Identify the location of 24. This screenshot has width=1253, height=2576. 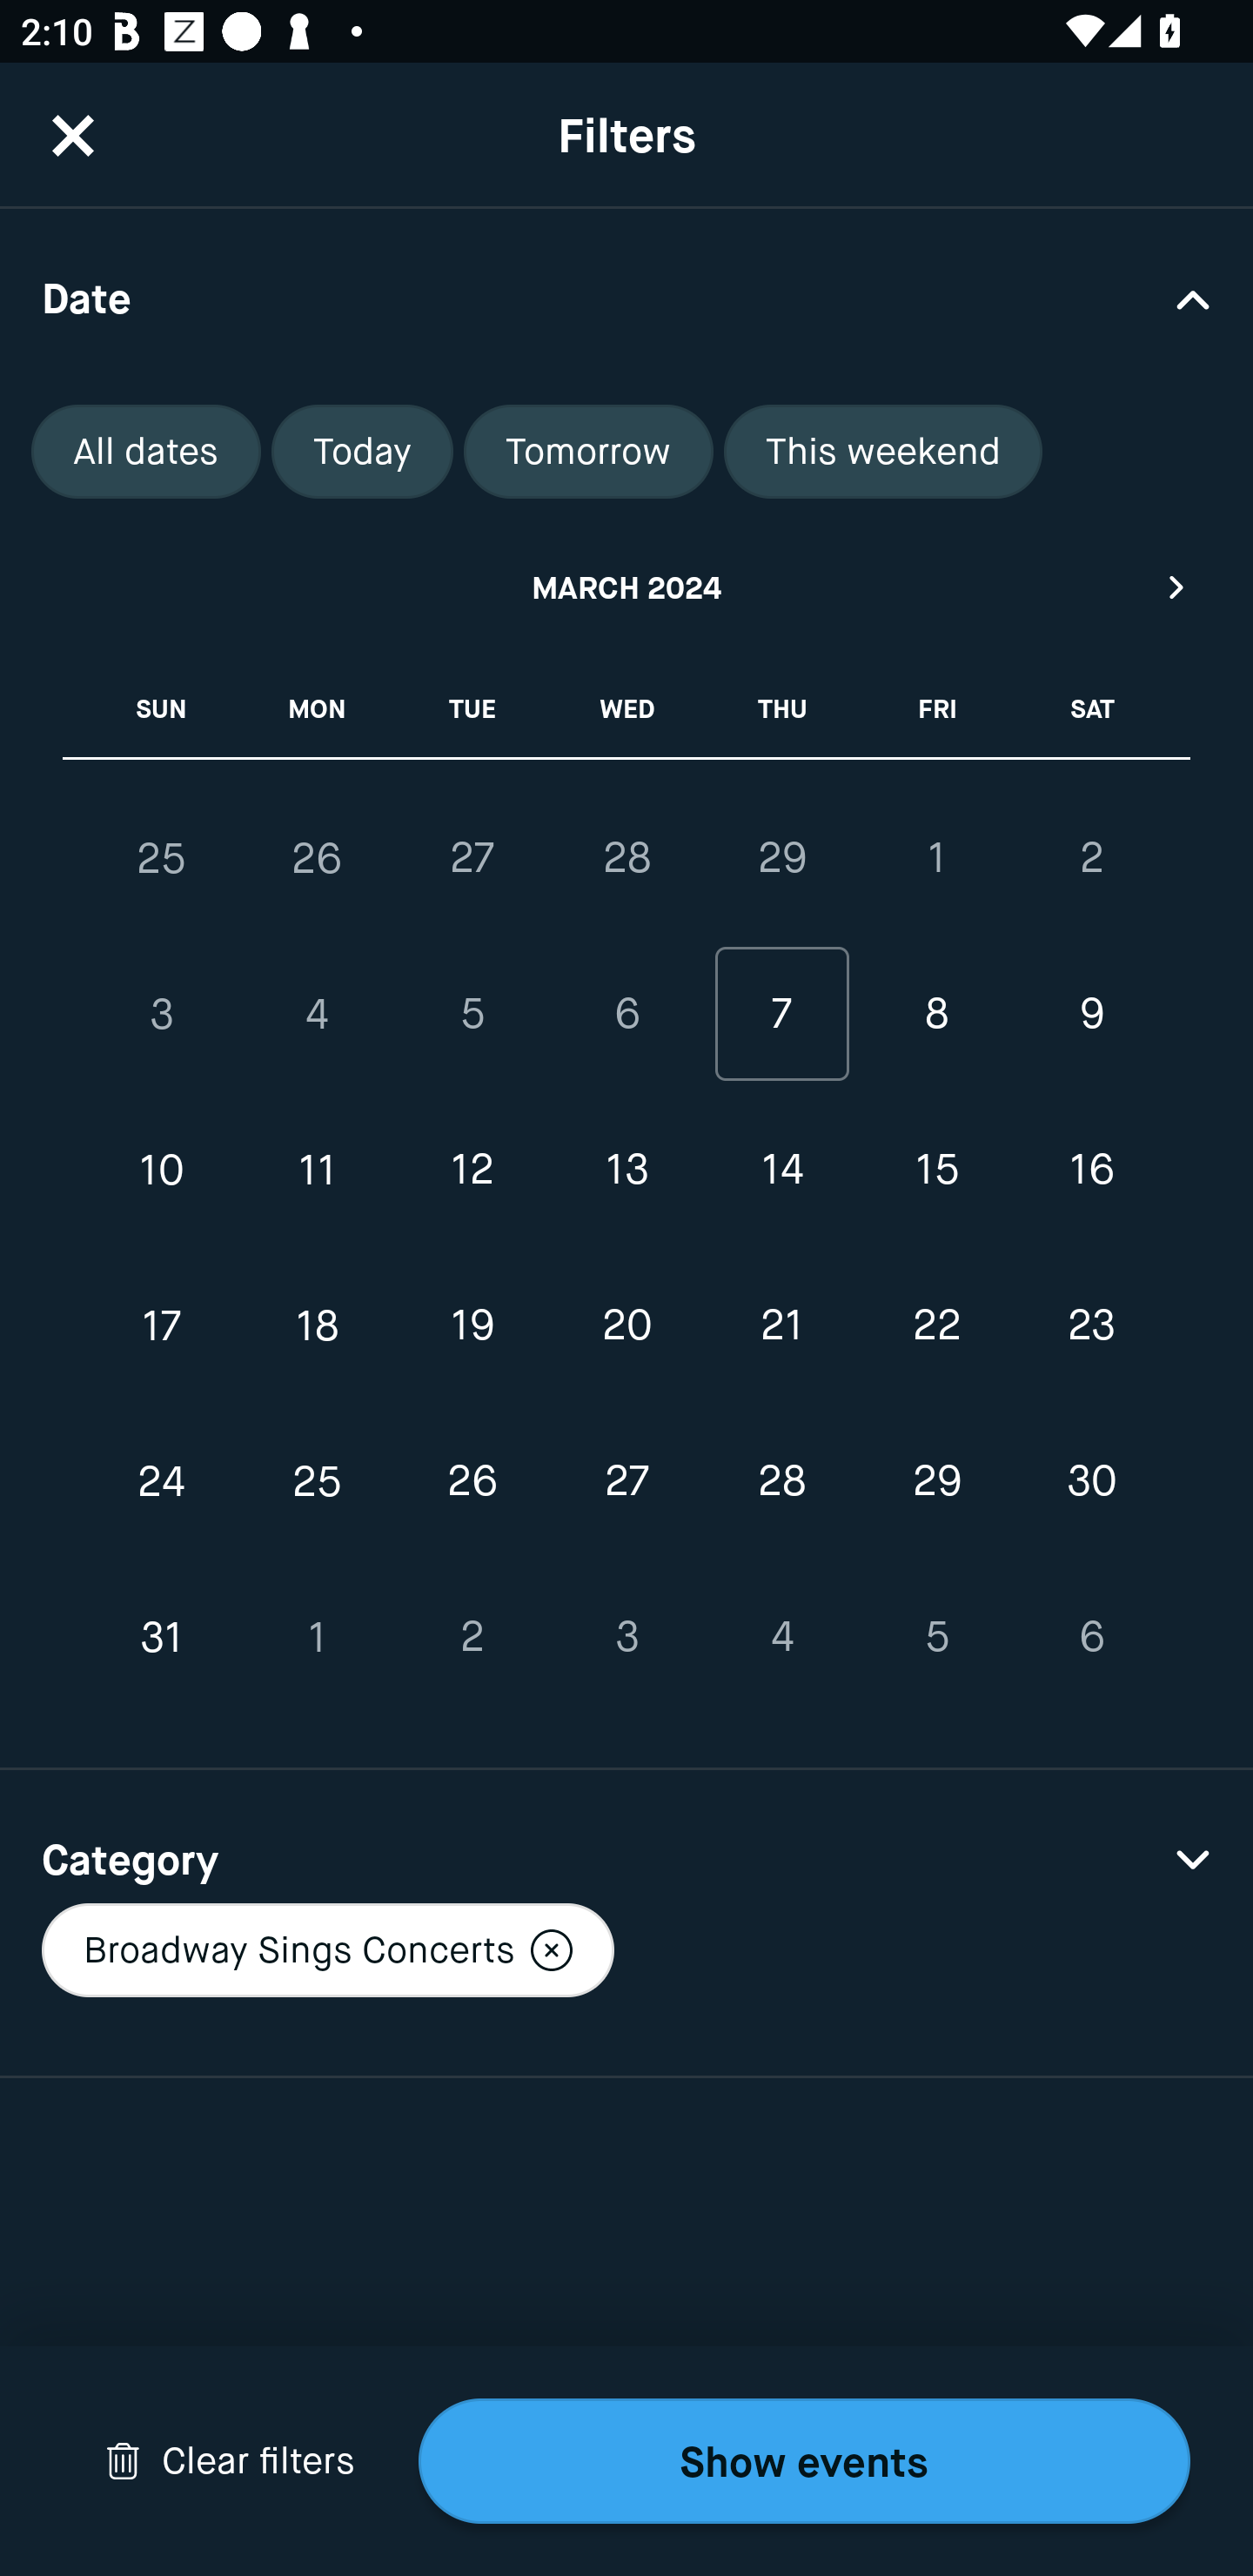
(162, 1481).